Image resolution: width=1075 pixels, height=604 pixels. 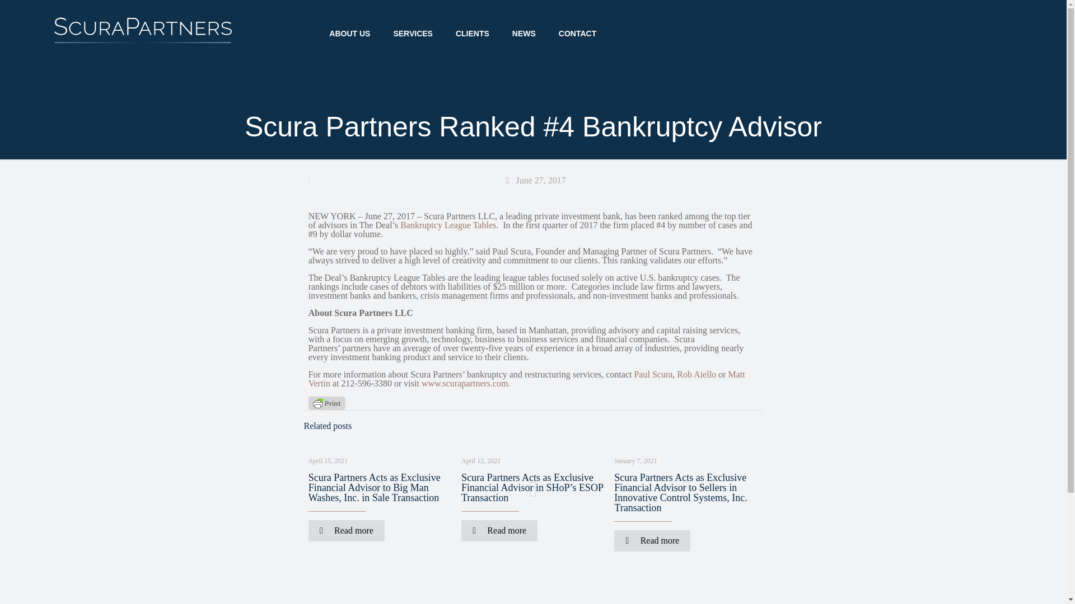 I want to click on Read more, so click(x=347, y=530).